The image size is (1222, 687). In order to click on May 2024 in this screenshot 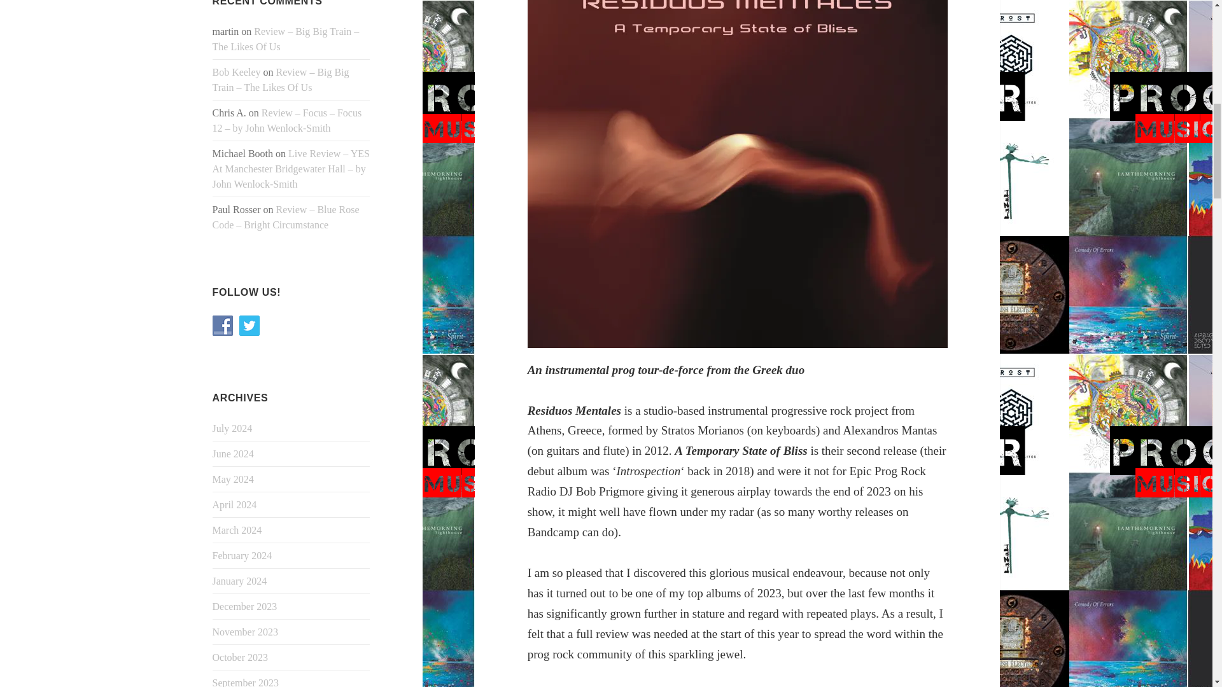, I will do `click(233, 480)`.